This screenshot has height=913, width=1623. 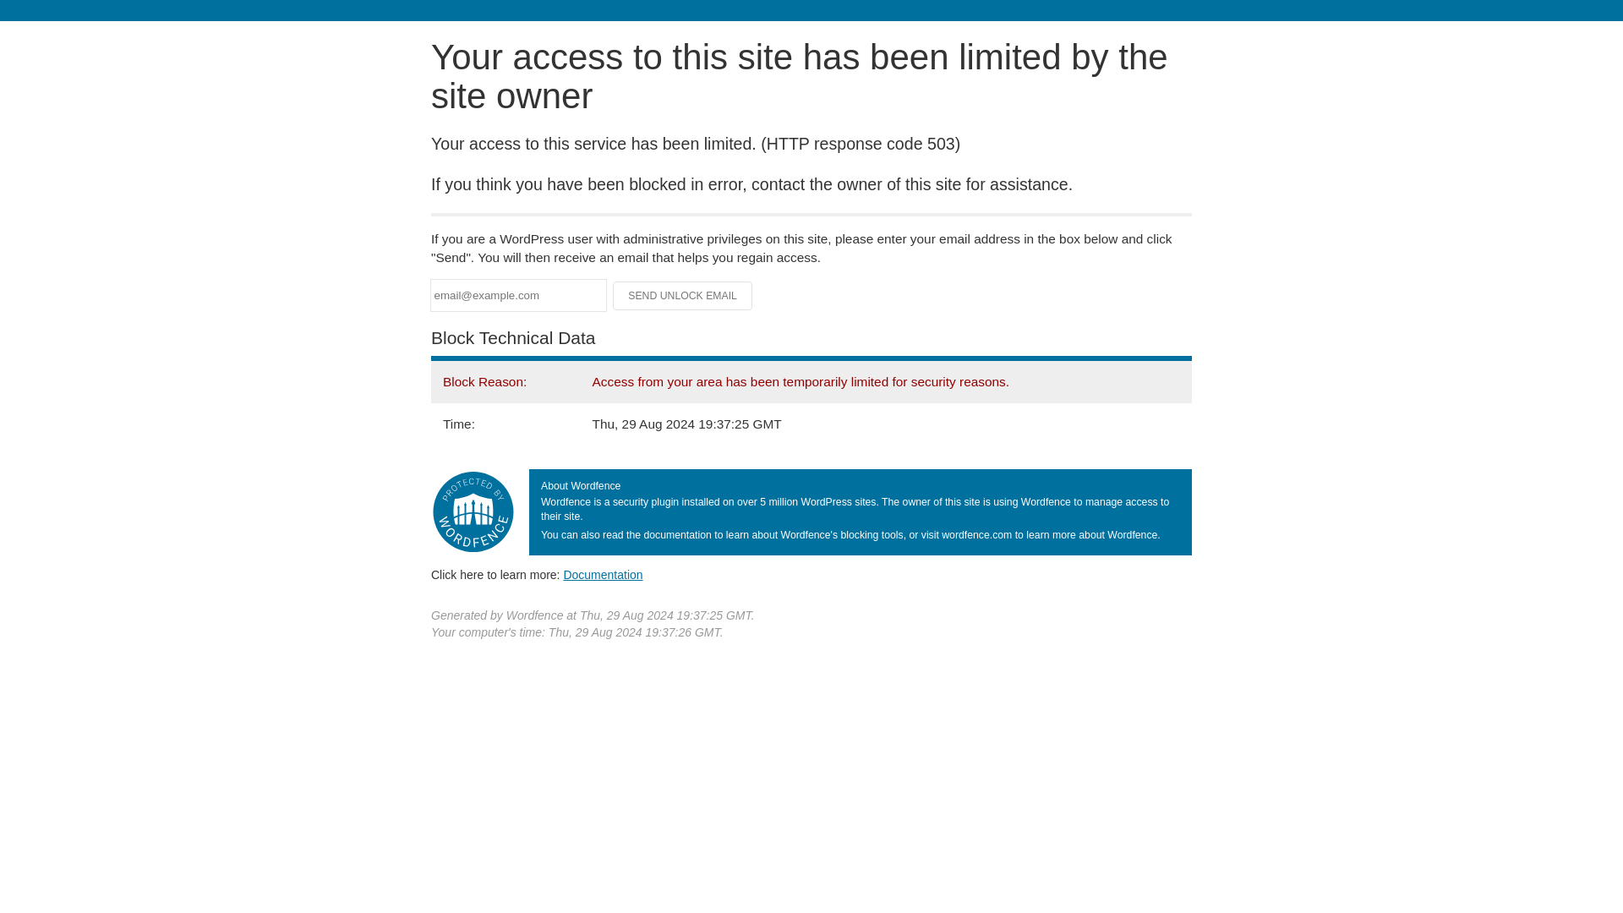 I want to click on Documentation, so click(x=603, y=574).